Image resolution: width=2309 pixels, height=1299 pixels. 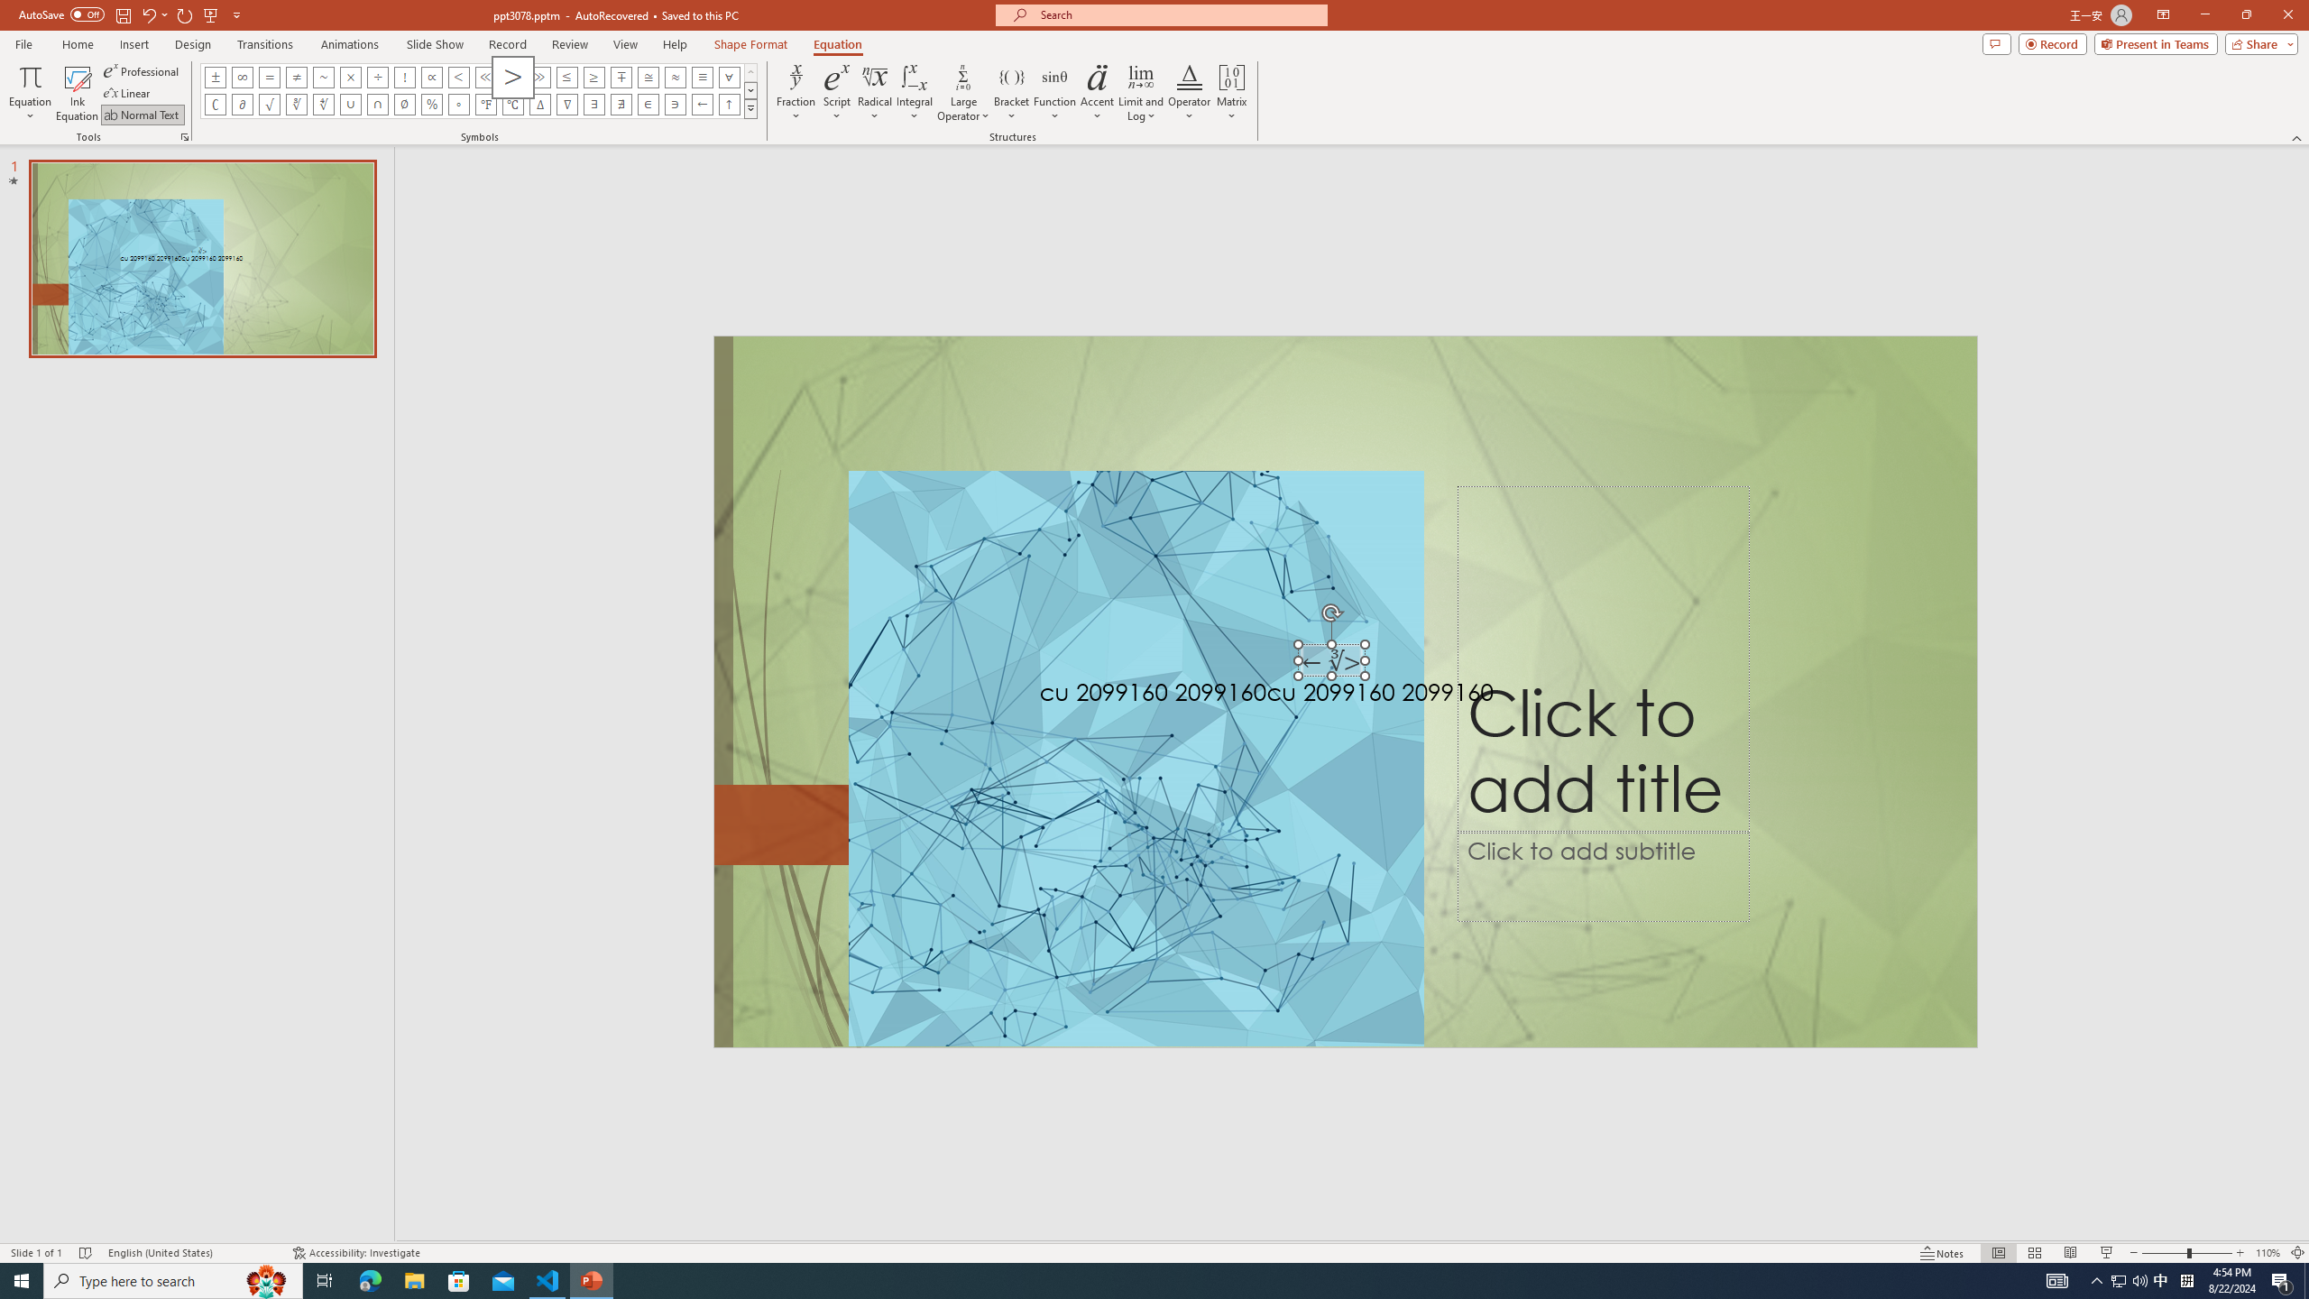 I want to click on Equation Symbol Proportional To, so click(x=431, y=77).